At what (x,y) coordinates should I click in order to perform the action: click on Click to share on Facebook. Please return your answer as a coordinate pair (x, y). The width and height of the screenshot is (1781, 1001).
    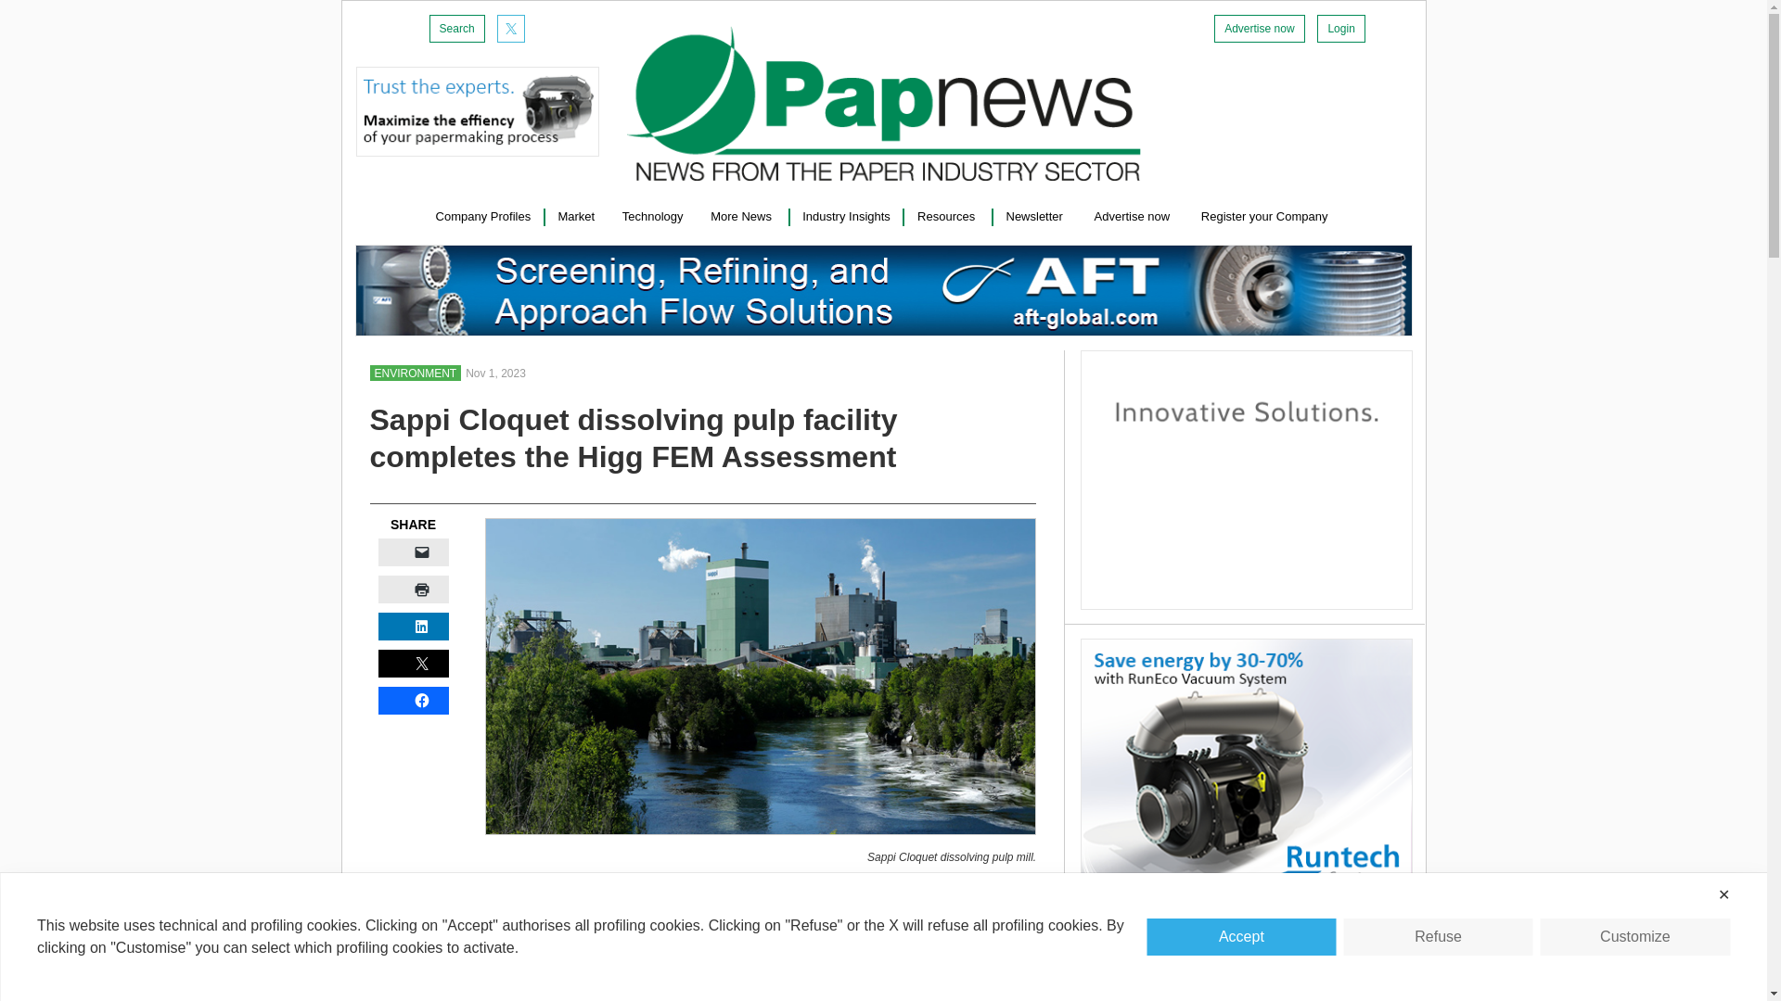
    Looking at the image, I should click on (413, 701).